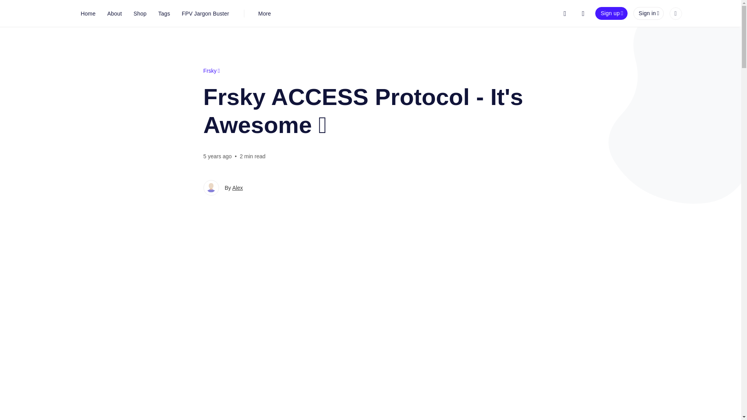  I want to click on Shop, so click(140, 13).